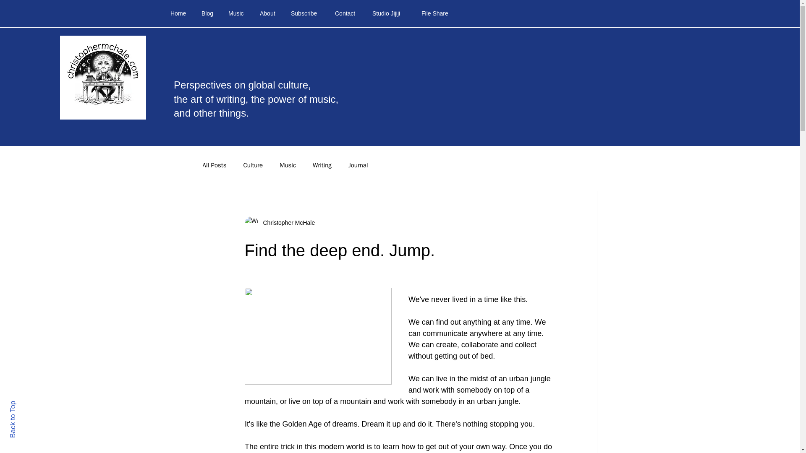 This screenshot has height=453, width=806. What do you see at coordinates (286, 223) in the screenshot?
I see `Christopher McHale` at bounding box center [286, 223].